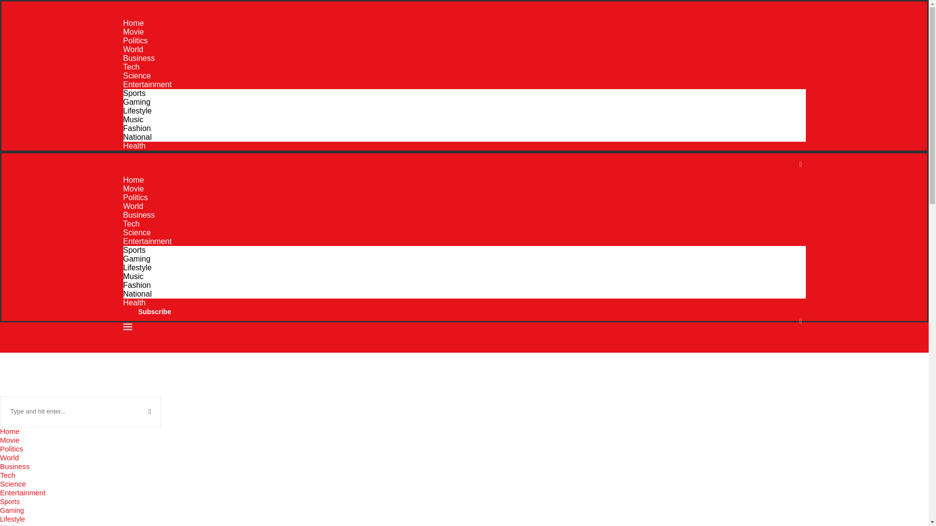  Describe the element at coordinates (133, 49) in the screenshot. I see `World` at that location.